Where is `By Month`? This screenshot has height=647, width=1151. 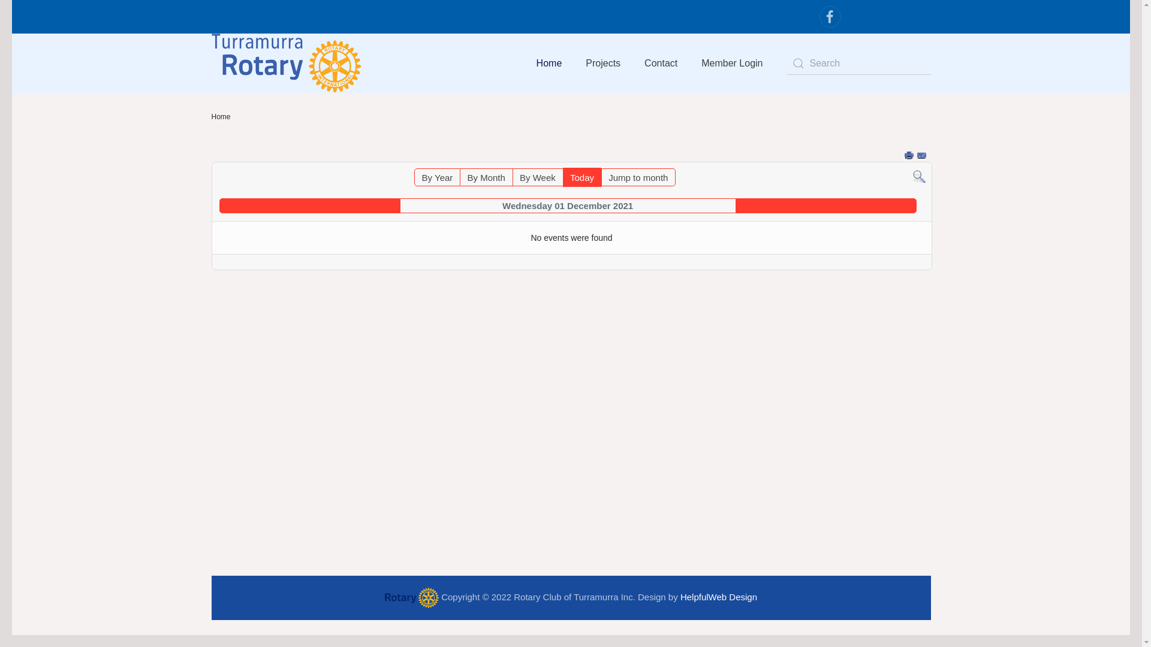 By Month is located at coordinates (487, 177).